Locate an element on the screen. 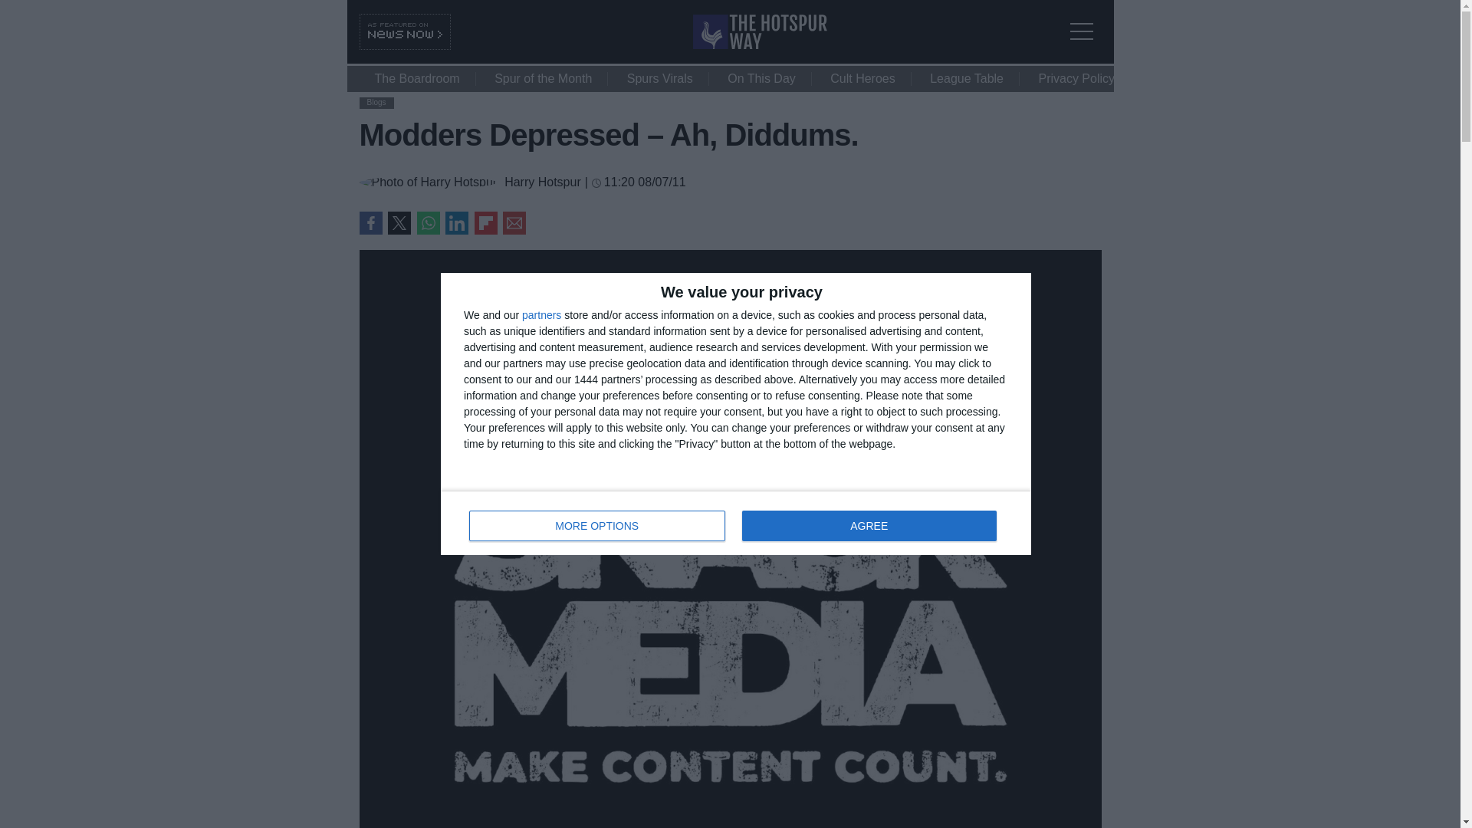 This screenshot has height=828, width=1472. share on Flipboard is located at coordinates (736, 523).